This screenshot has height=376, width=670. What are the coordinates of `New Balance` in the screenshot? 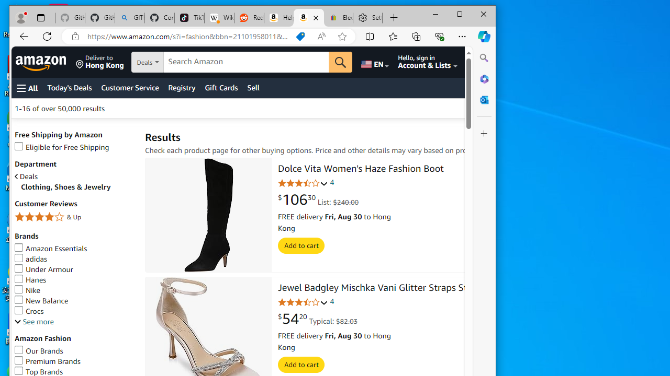 It's located at (41, 301).